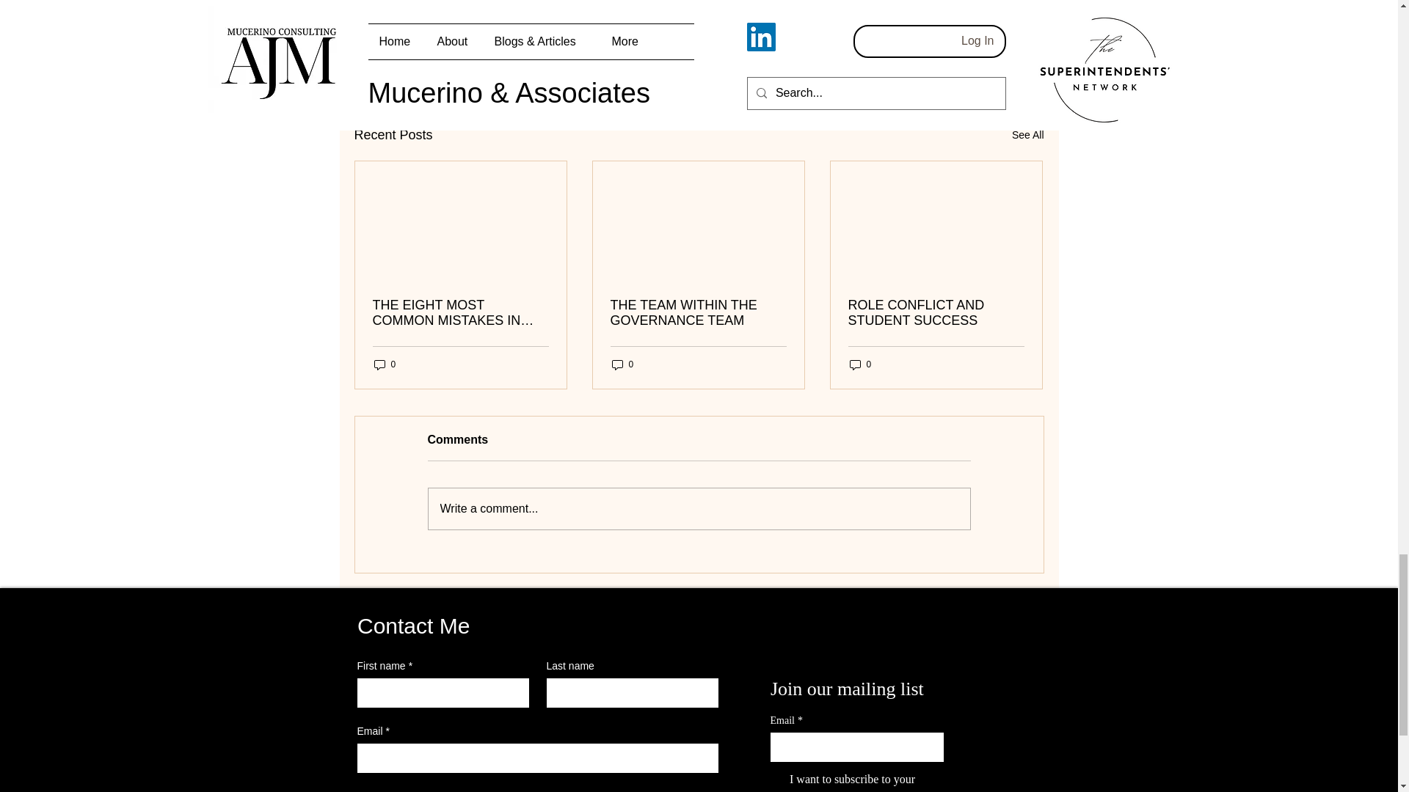  I want to click on THE TEAM WITHIN THE GOVERNANCE TEAM, so click(698, 313).